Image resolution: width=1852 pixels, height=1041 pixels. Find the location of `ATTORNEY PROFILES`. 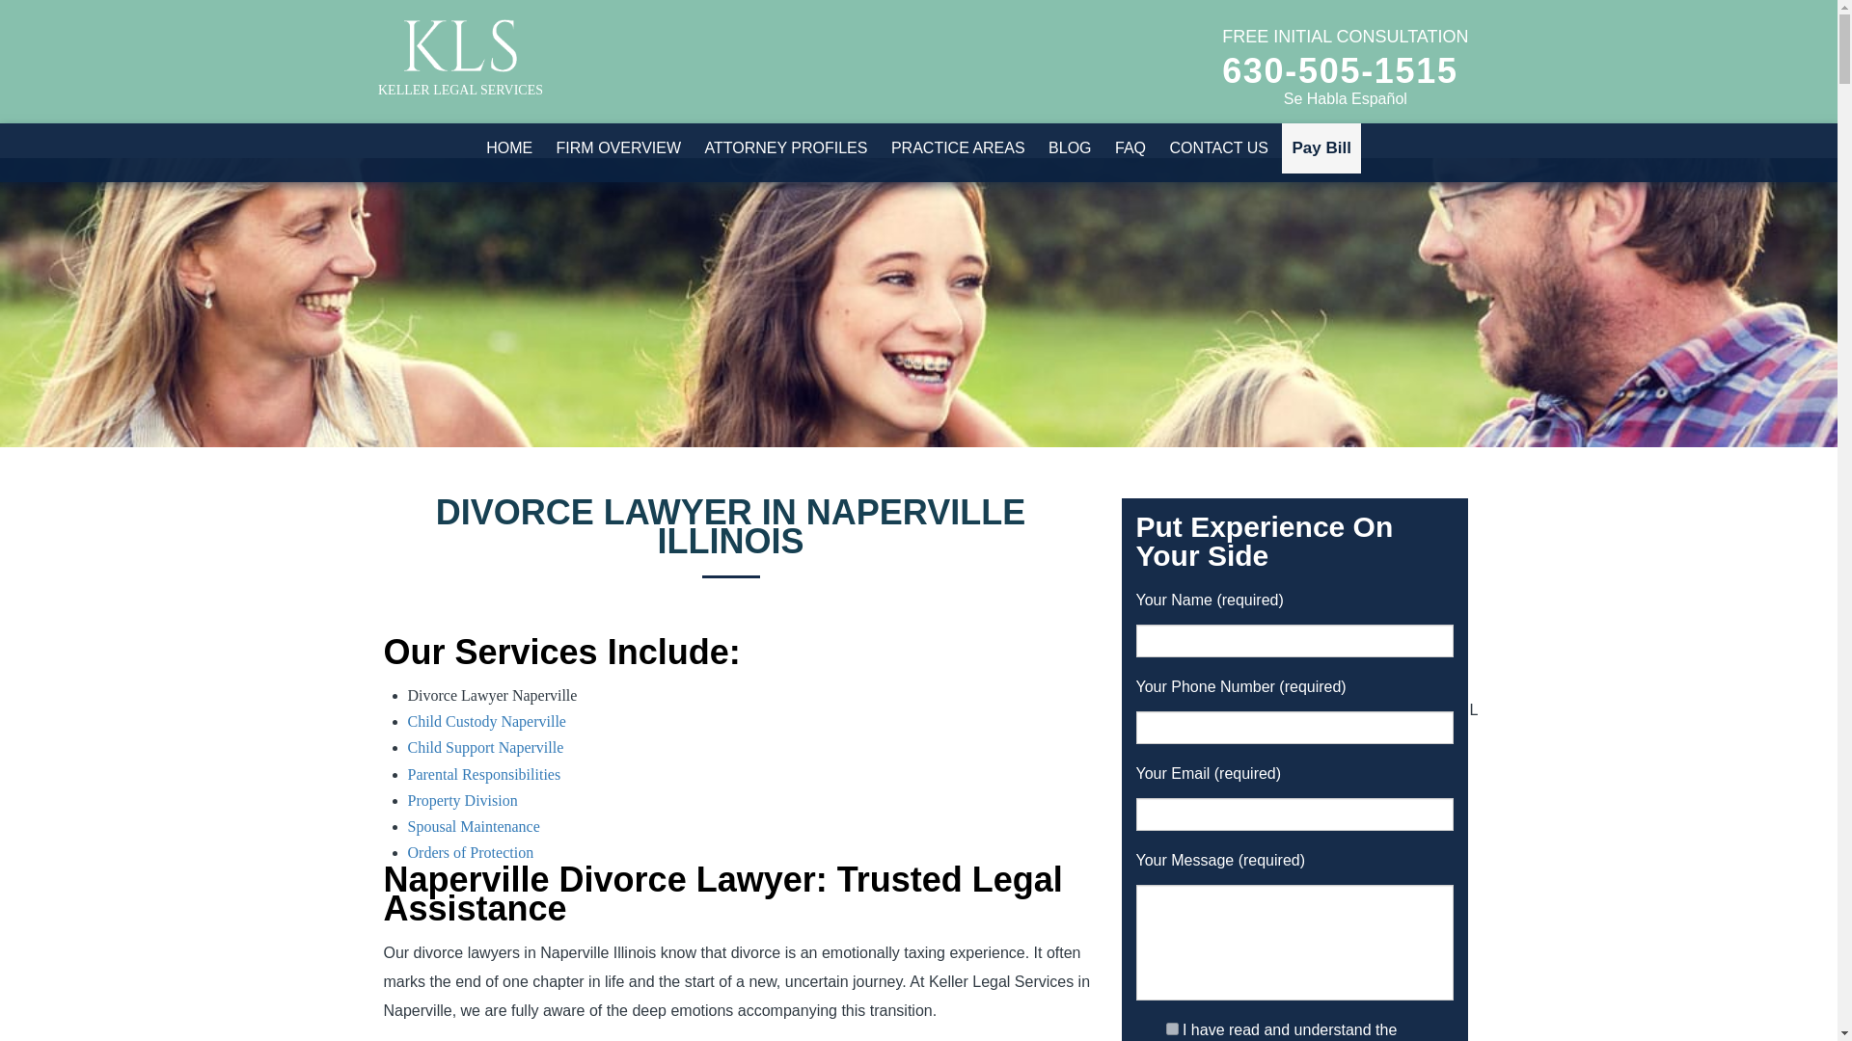

ATTORNEY PROFILES is located at coordinates (787, 148).